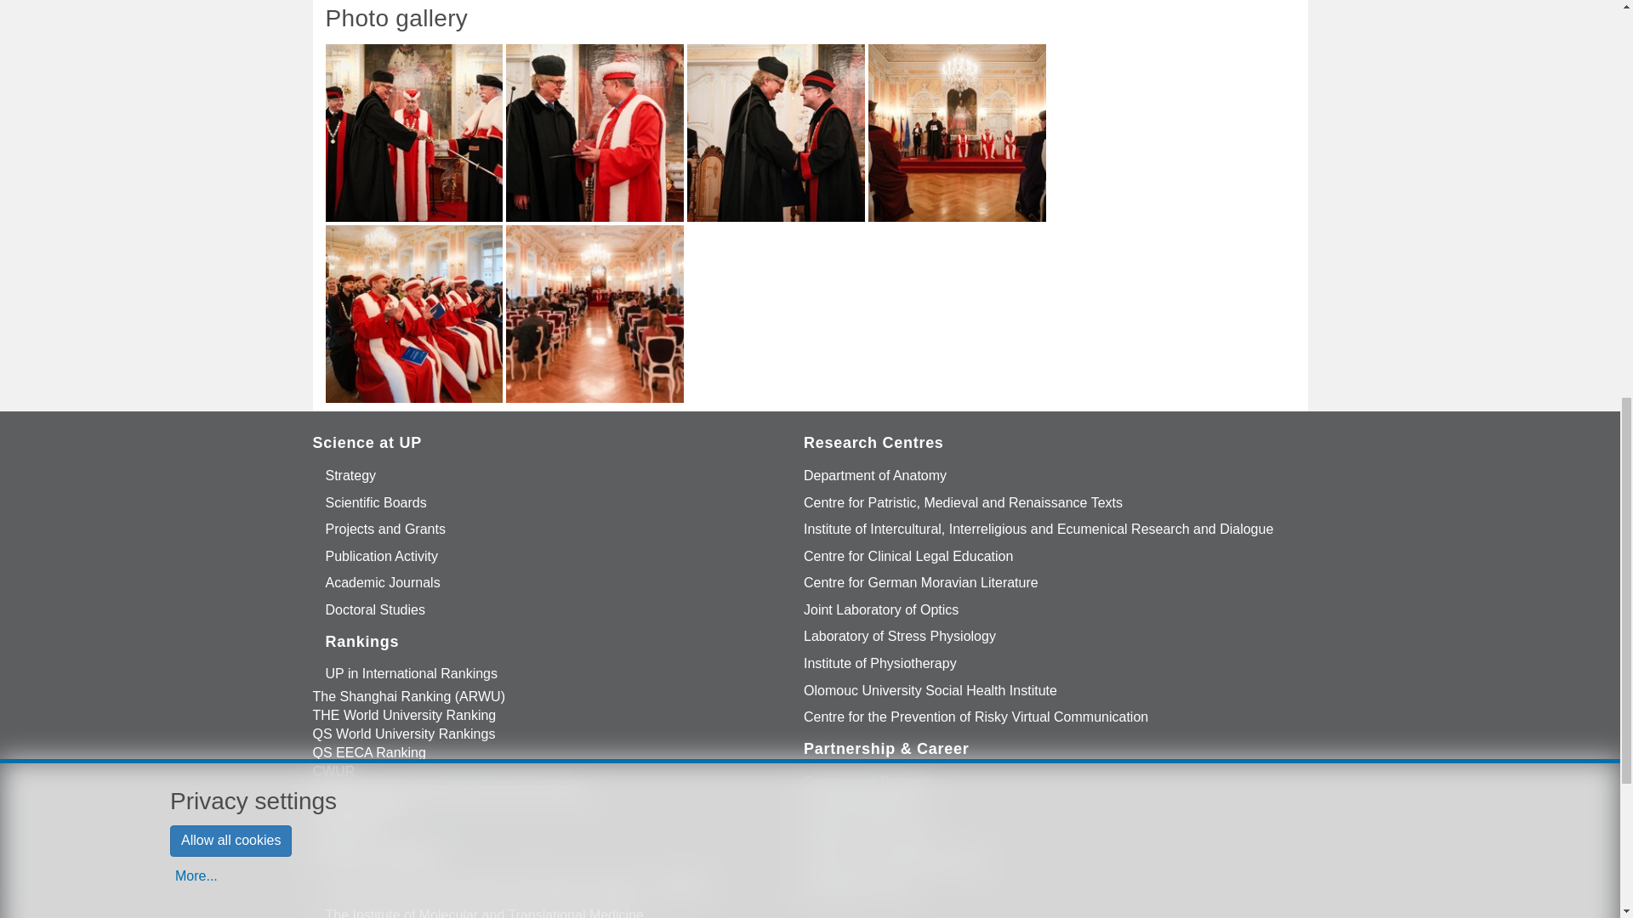  Describe the element at coordinates (386, 529) in the screenshot. I see `Projects and Grants` at that location.